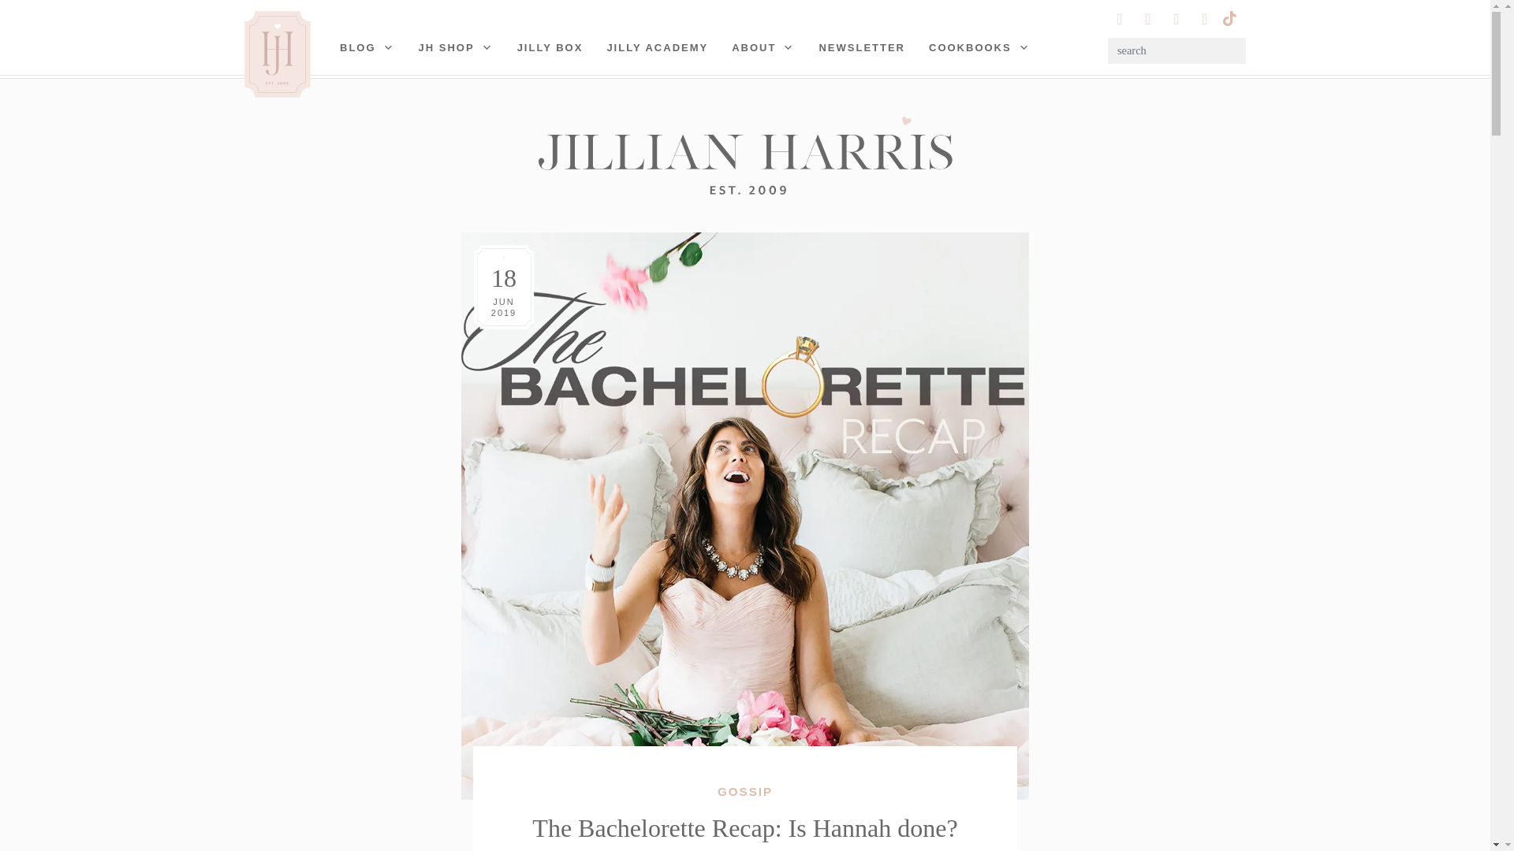  I want to click on BLOG, so click(367, 47).